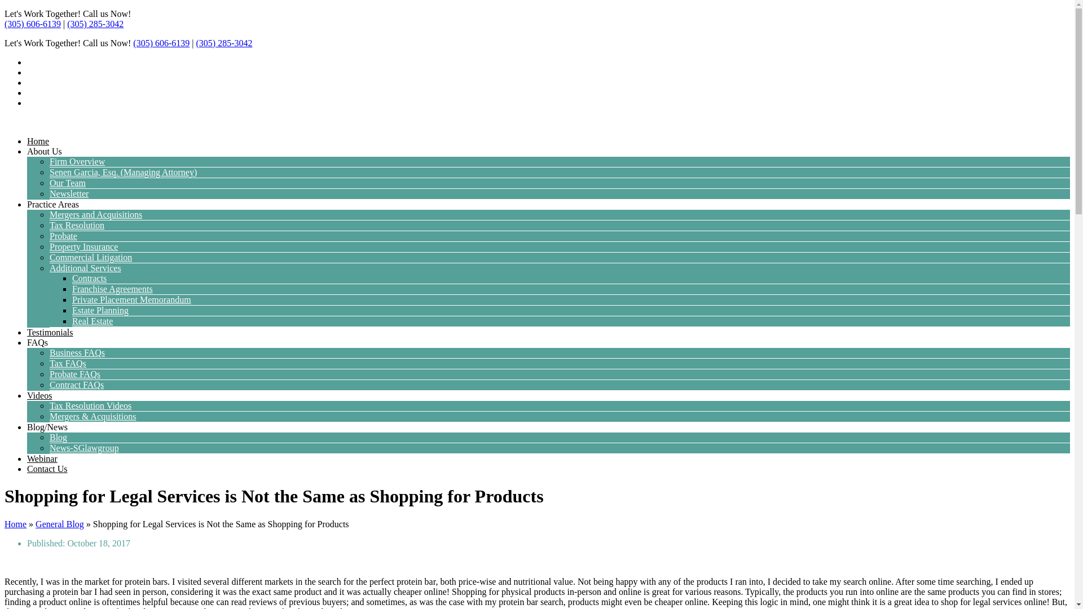 The width and height of the screenshot is (1083, 609). Describe the element at coordinates (37, 342) in the screenshot. I see `FAQs` at that location.